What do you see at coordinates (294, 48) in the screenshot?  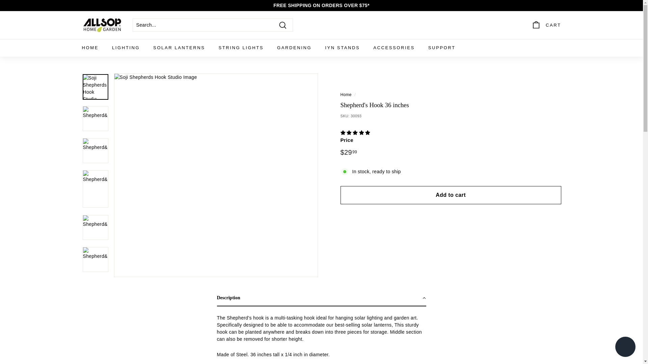 I see `GARDENING` at bounding box center [294, 48].